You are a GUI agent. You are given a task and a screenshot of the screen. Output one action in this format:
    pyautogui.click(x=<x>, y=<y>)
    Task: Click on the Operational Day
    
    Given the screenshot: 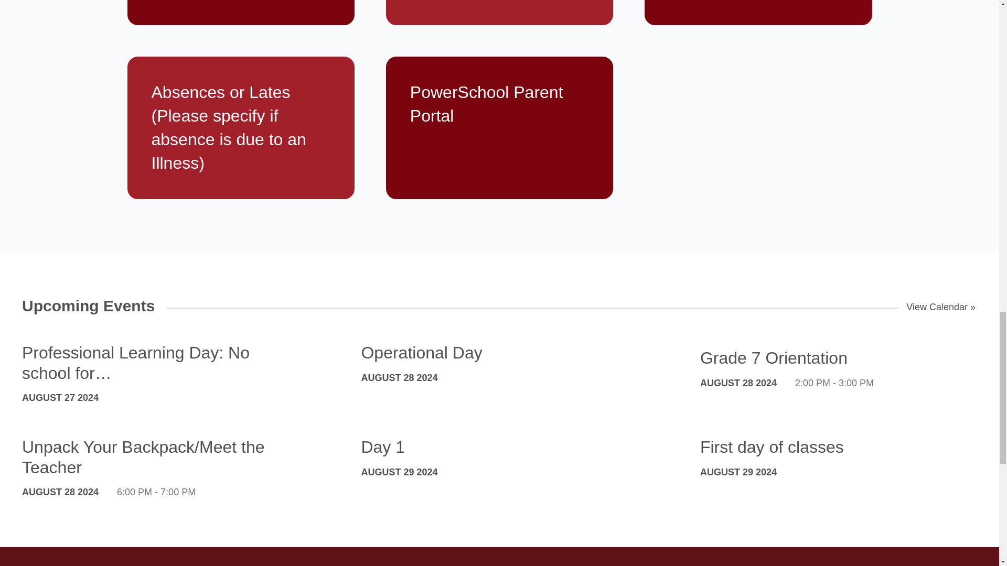 What is the action you would take?
    pyautogui.click(x=491, y=353)
    